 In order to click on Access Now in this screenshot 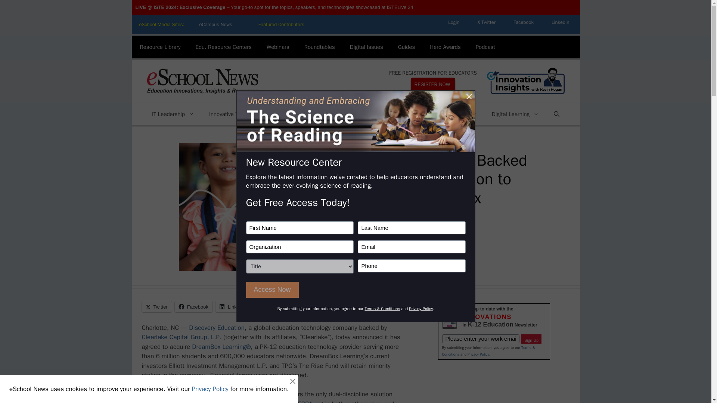, I will do `click(272, 290)`.